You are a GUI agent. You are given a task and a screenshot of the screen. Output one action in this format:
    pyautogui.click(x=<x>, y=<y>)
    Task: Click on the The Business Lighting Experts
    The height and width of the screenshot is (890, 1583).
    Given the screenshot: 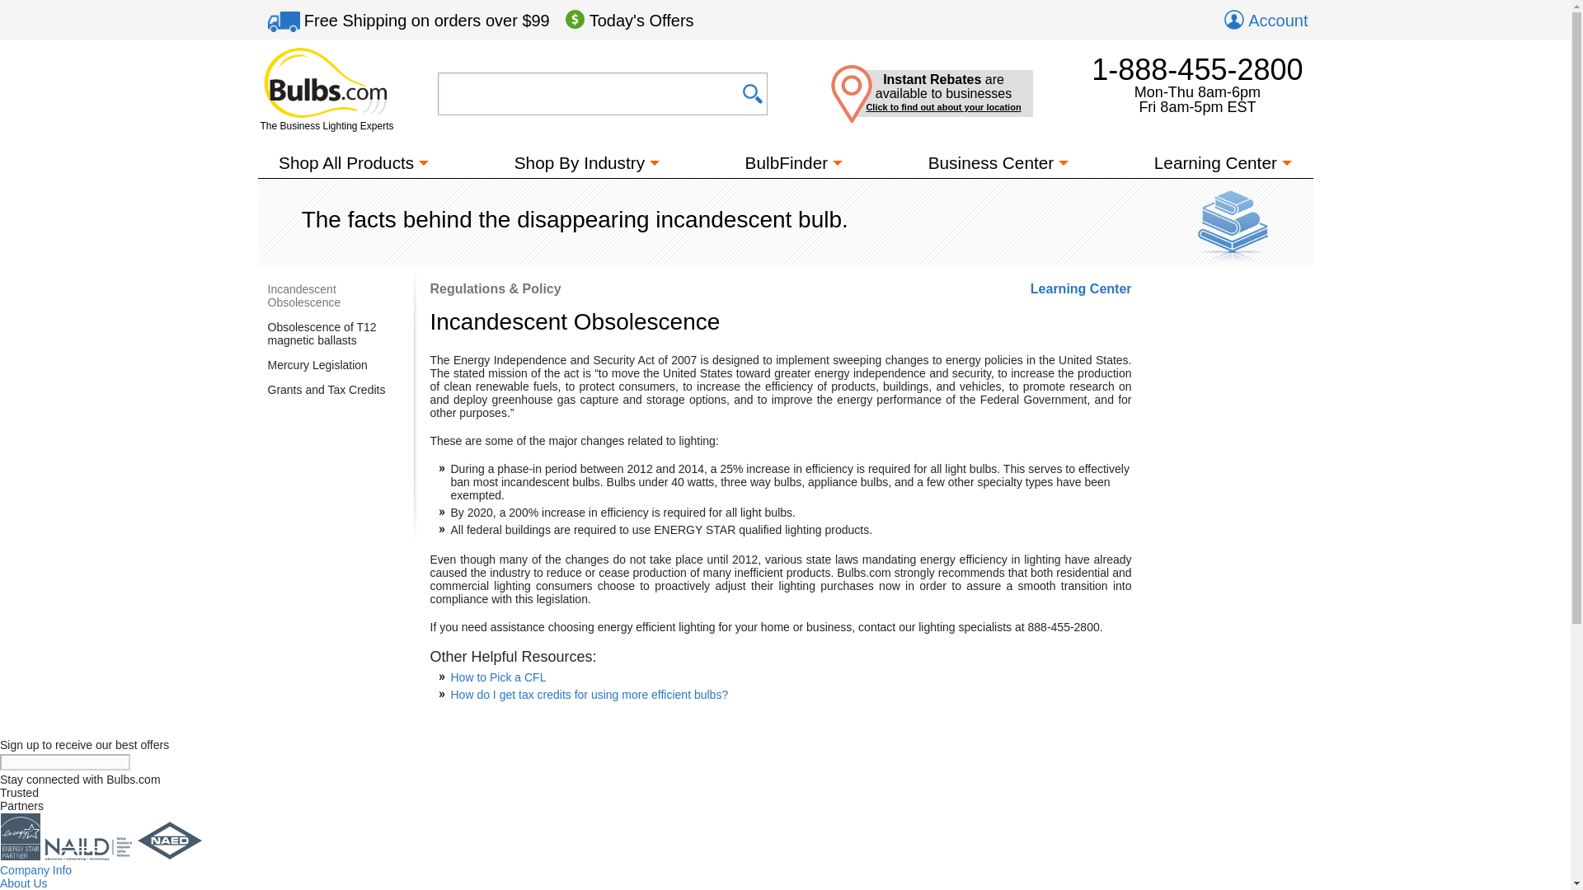 What is the action you would take?
    pyautogui.click(x=326, y=89)
    